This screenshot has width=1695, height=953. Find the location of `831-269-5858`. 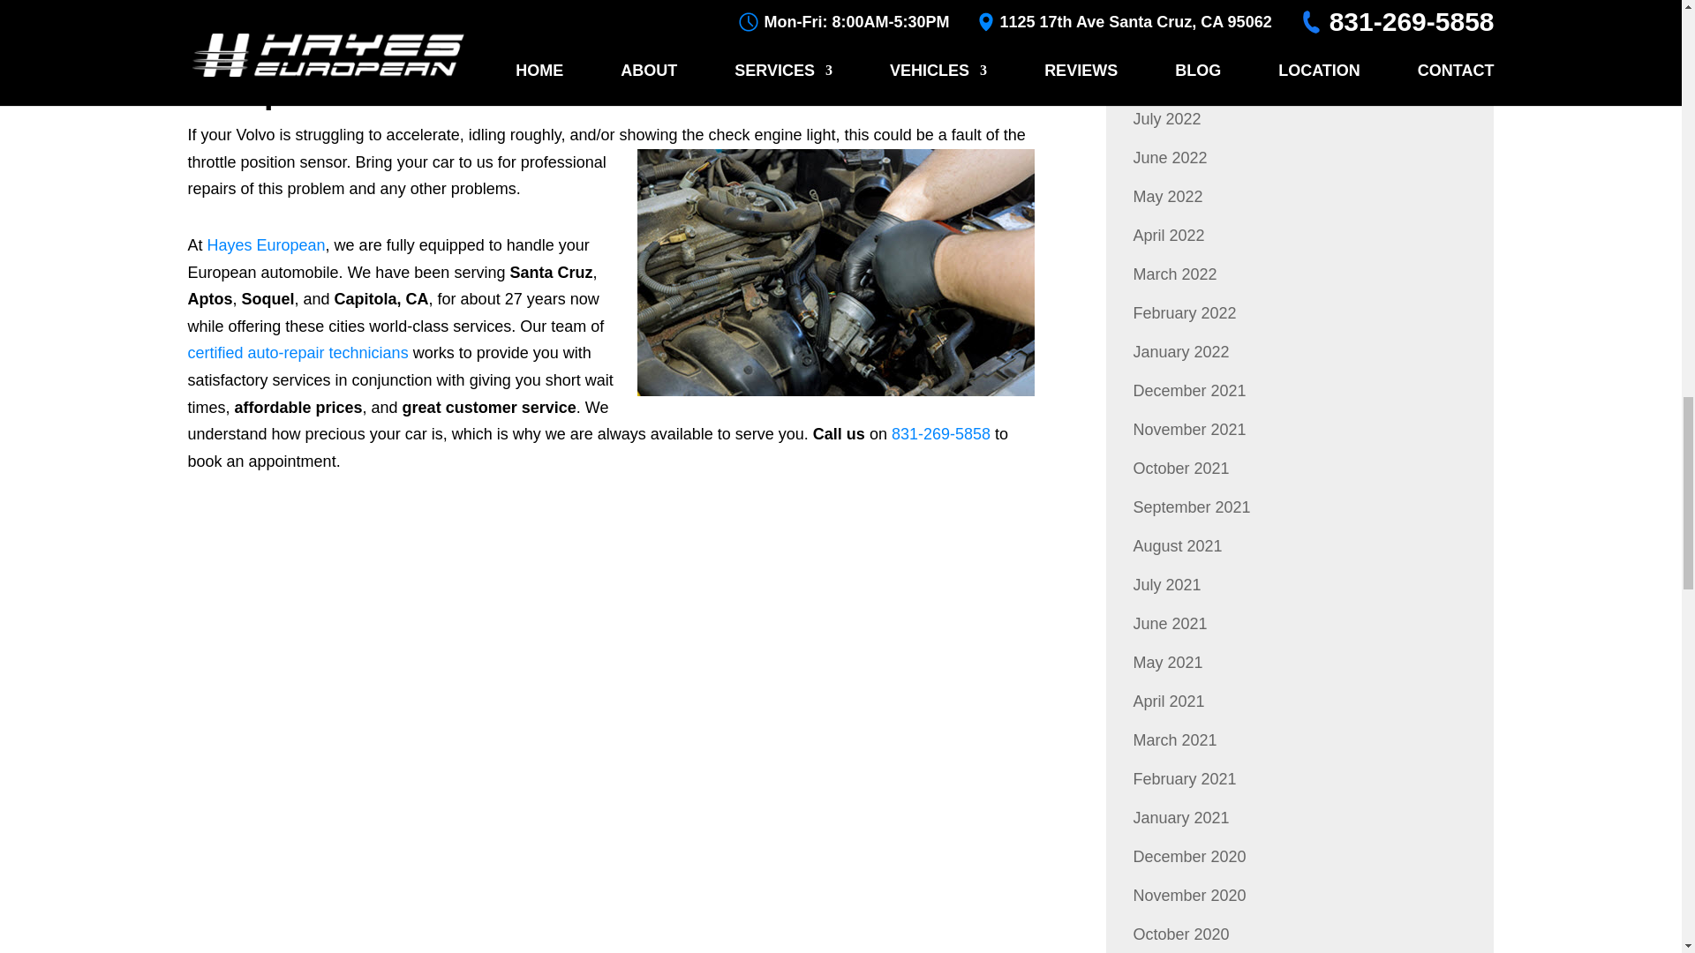

831-269-5858 is located at coordinates (940, 434).